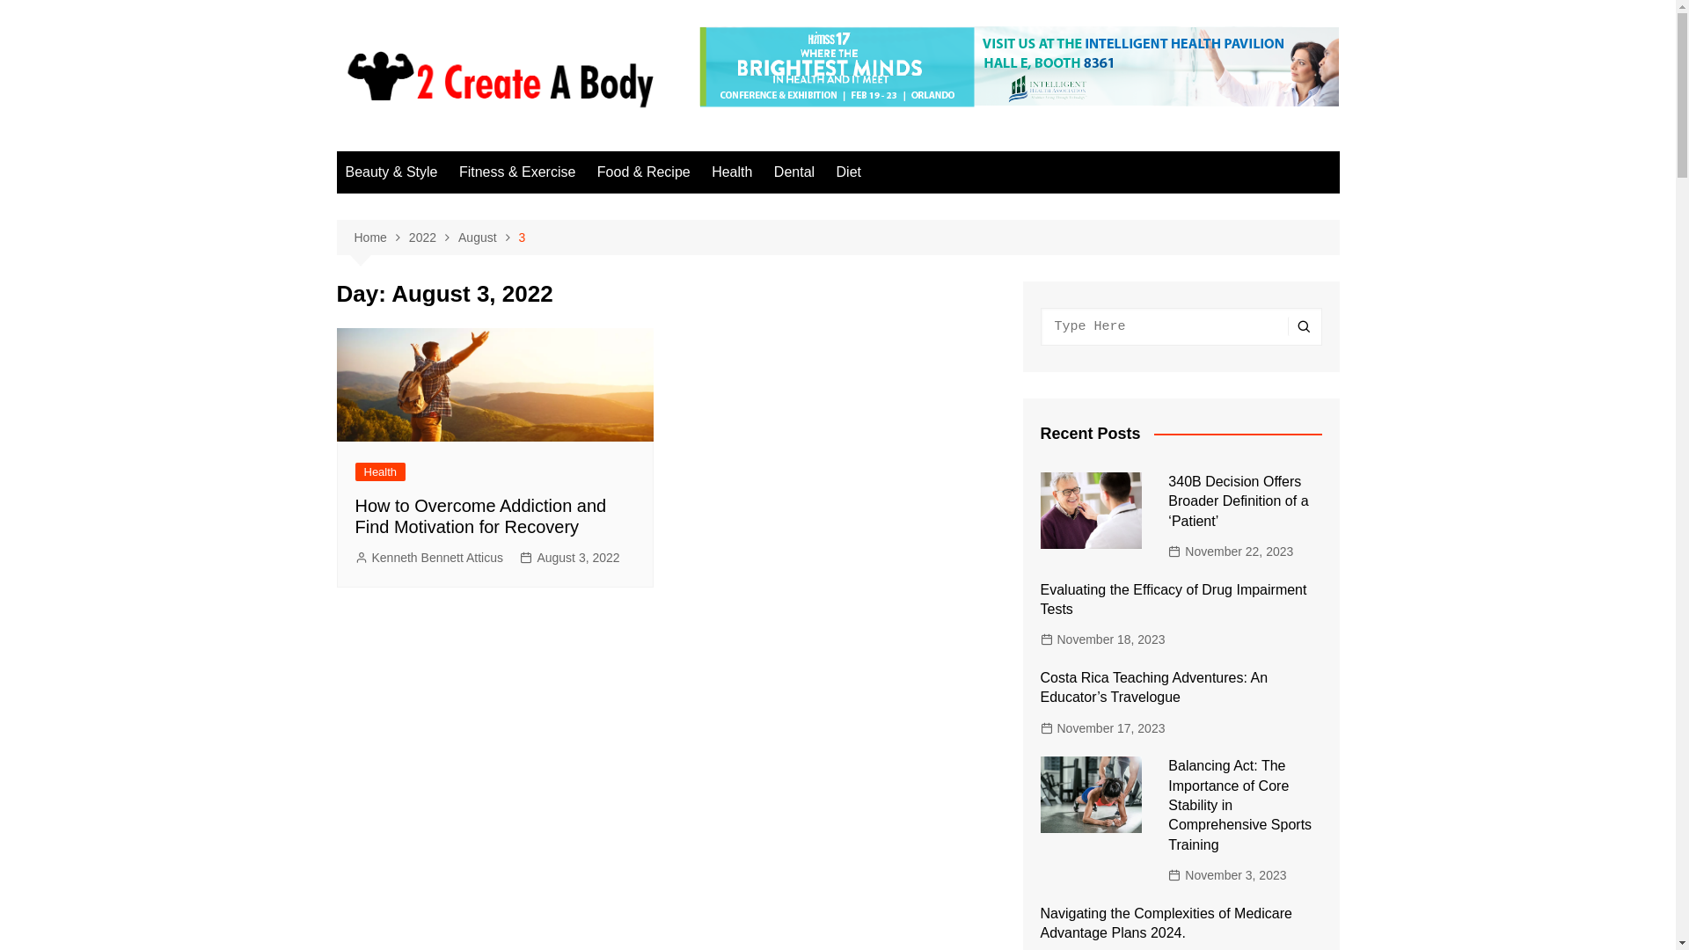 This screenshot has width=1689, height=950. What do you see at coordinates (1227, 875) in the screenshot?
I see `November 3, 2023` at bounding box center [1227, 875].